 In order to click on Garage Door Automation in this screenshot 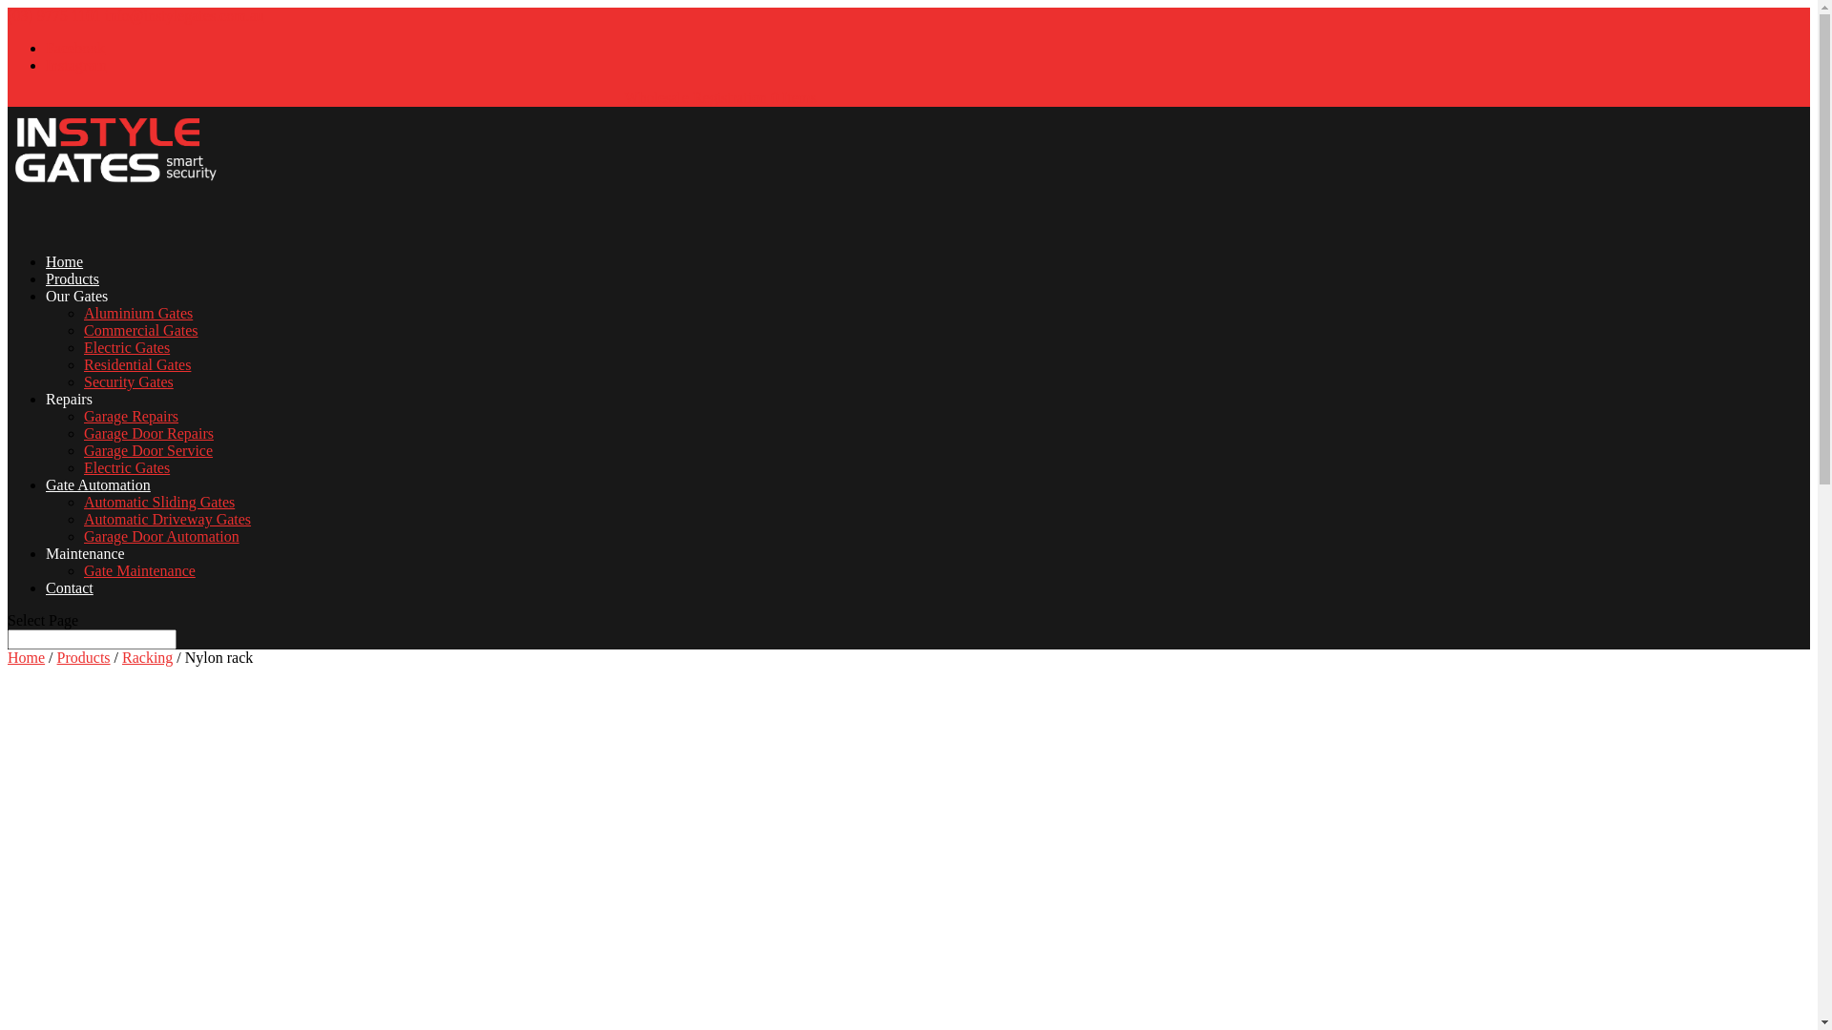, I will do `click(162, 536)`.